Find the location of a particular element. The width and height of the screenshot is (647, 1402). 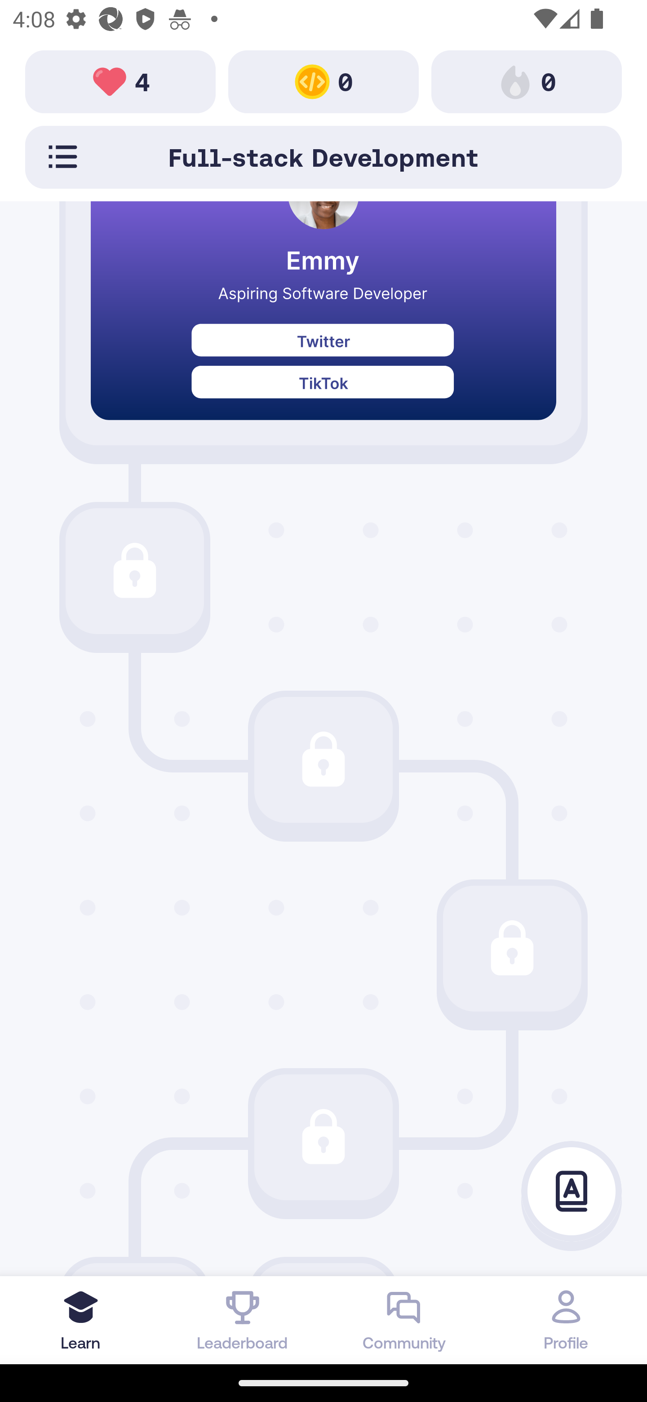

Path Toolbar Image 0 is located at coordinates (527, 81).